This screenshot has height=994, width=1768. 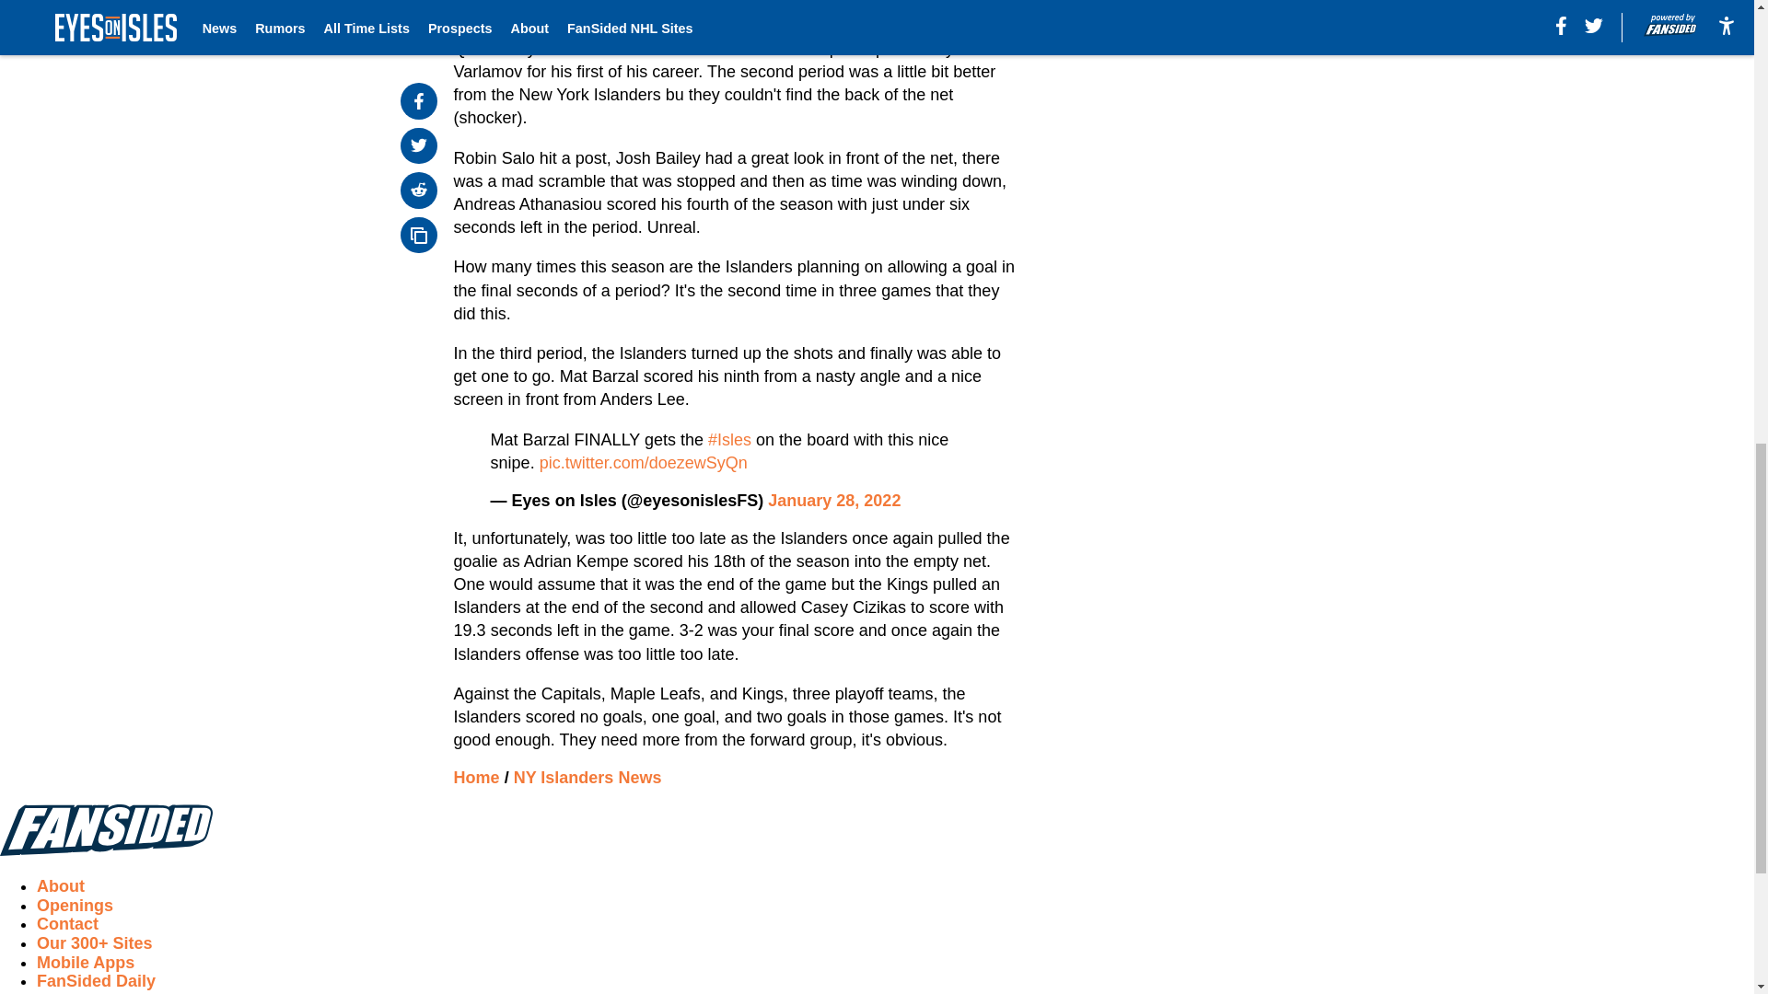 I want to click on Home, so click(x=477, y=777).